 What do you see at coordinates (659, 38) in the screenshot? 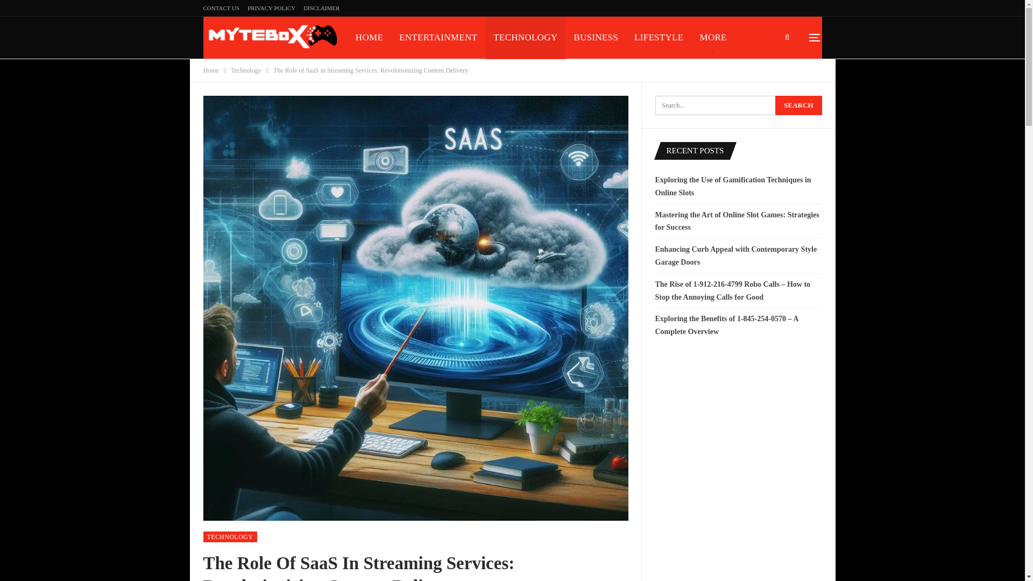
I see `LIFESTYLE` at bounding box center [659, 38].